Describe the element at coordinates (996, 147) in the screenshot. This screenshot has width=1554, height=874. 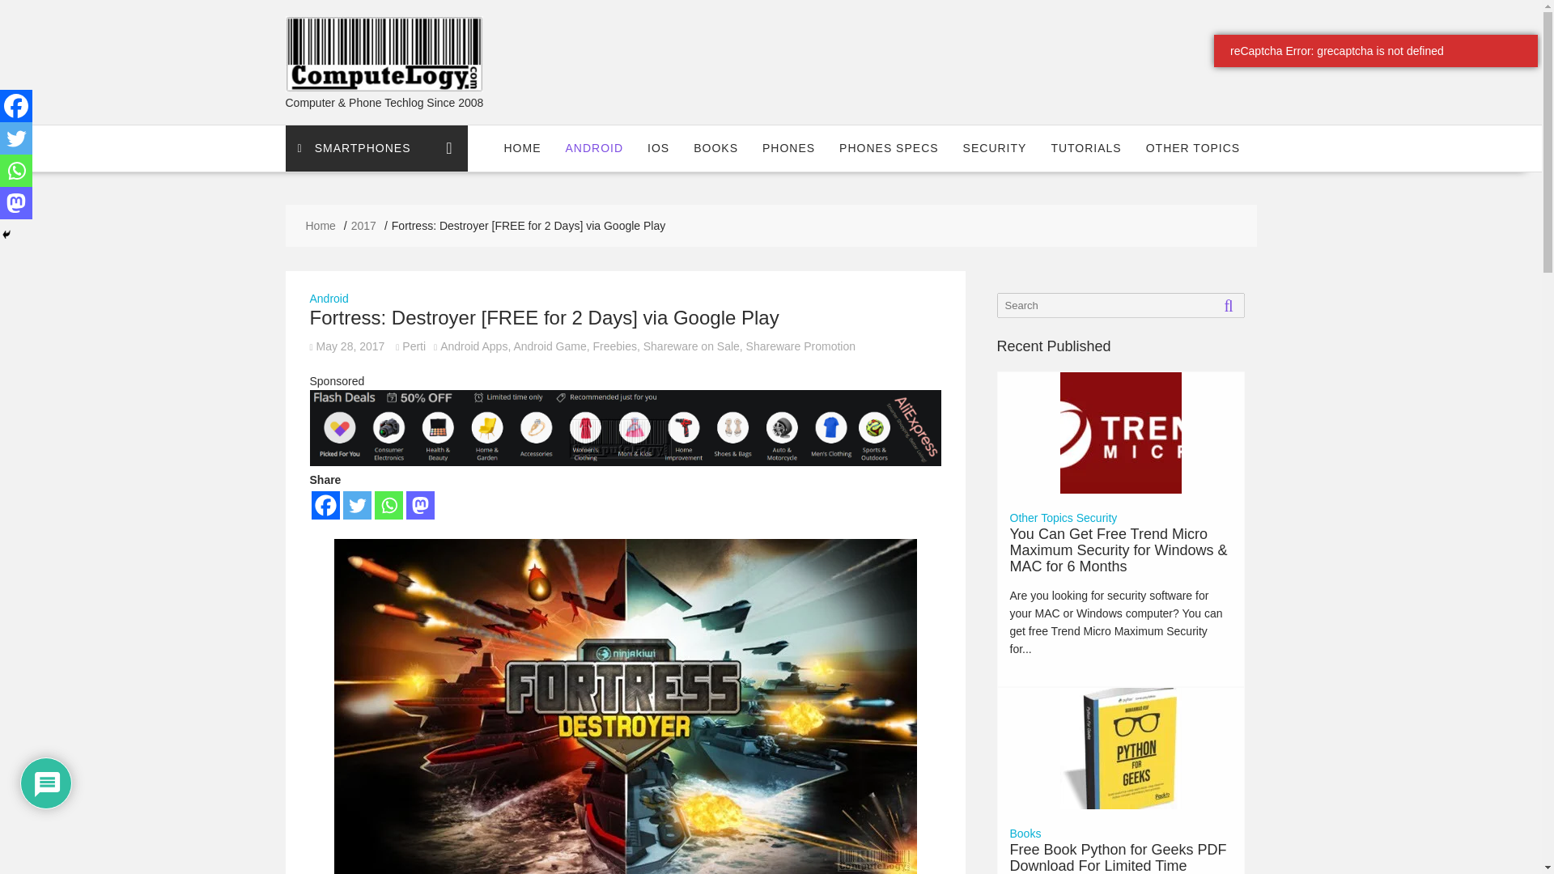
I see `SECURITY` at that location.